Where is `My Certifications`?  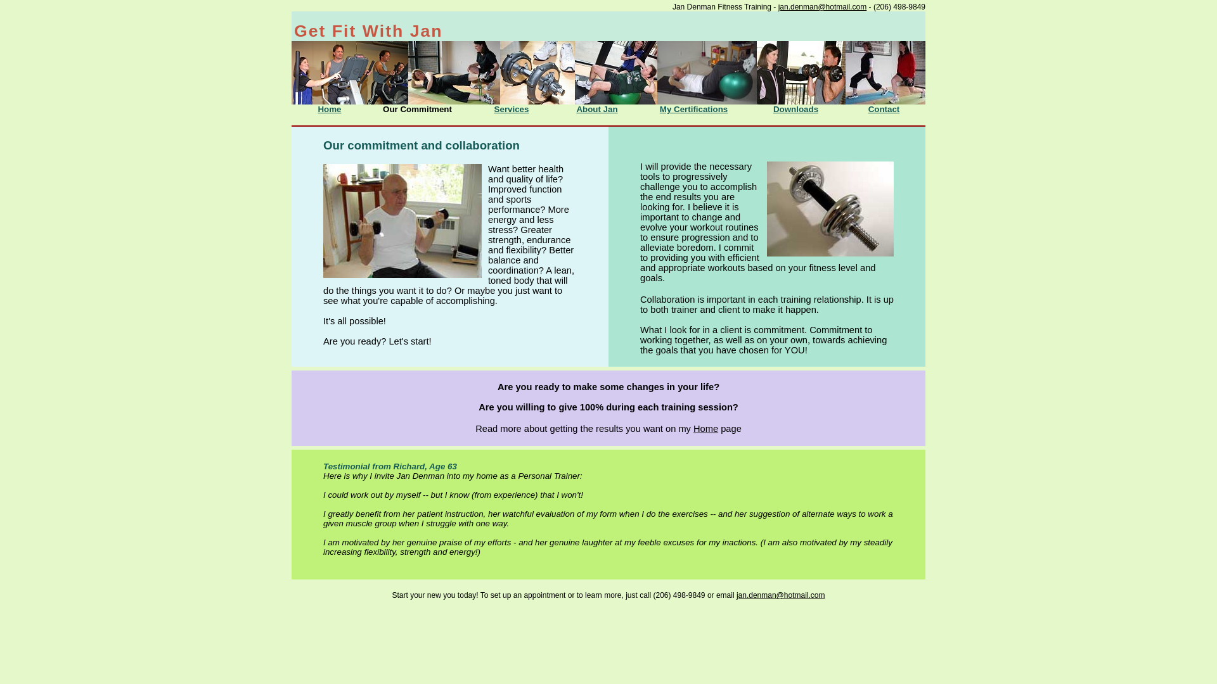 My Certifications is located at coordinates (693, 109).